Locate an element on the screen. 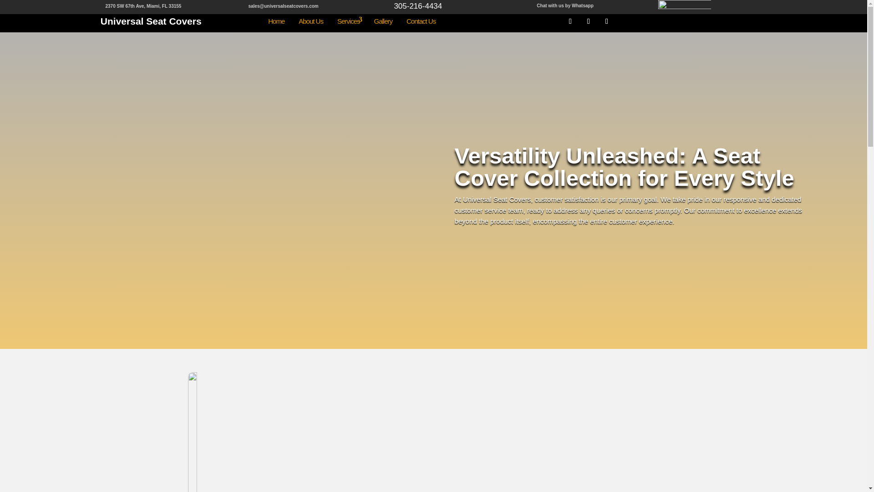 Image resolution: width=874 pixels, height=492 pixels. Follow on Instagram is located at coordinates (588, 21).